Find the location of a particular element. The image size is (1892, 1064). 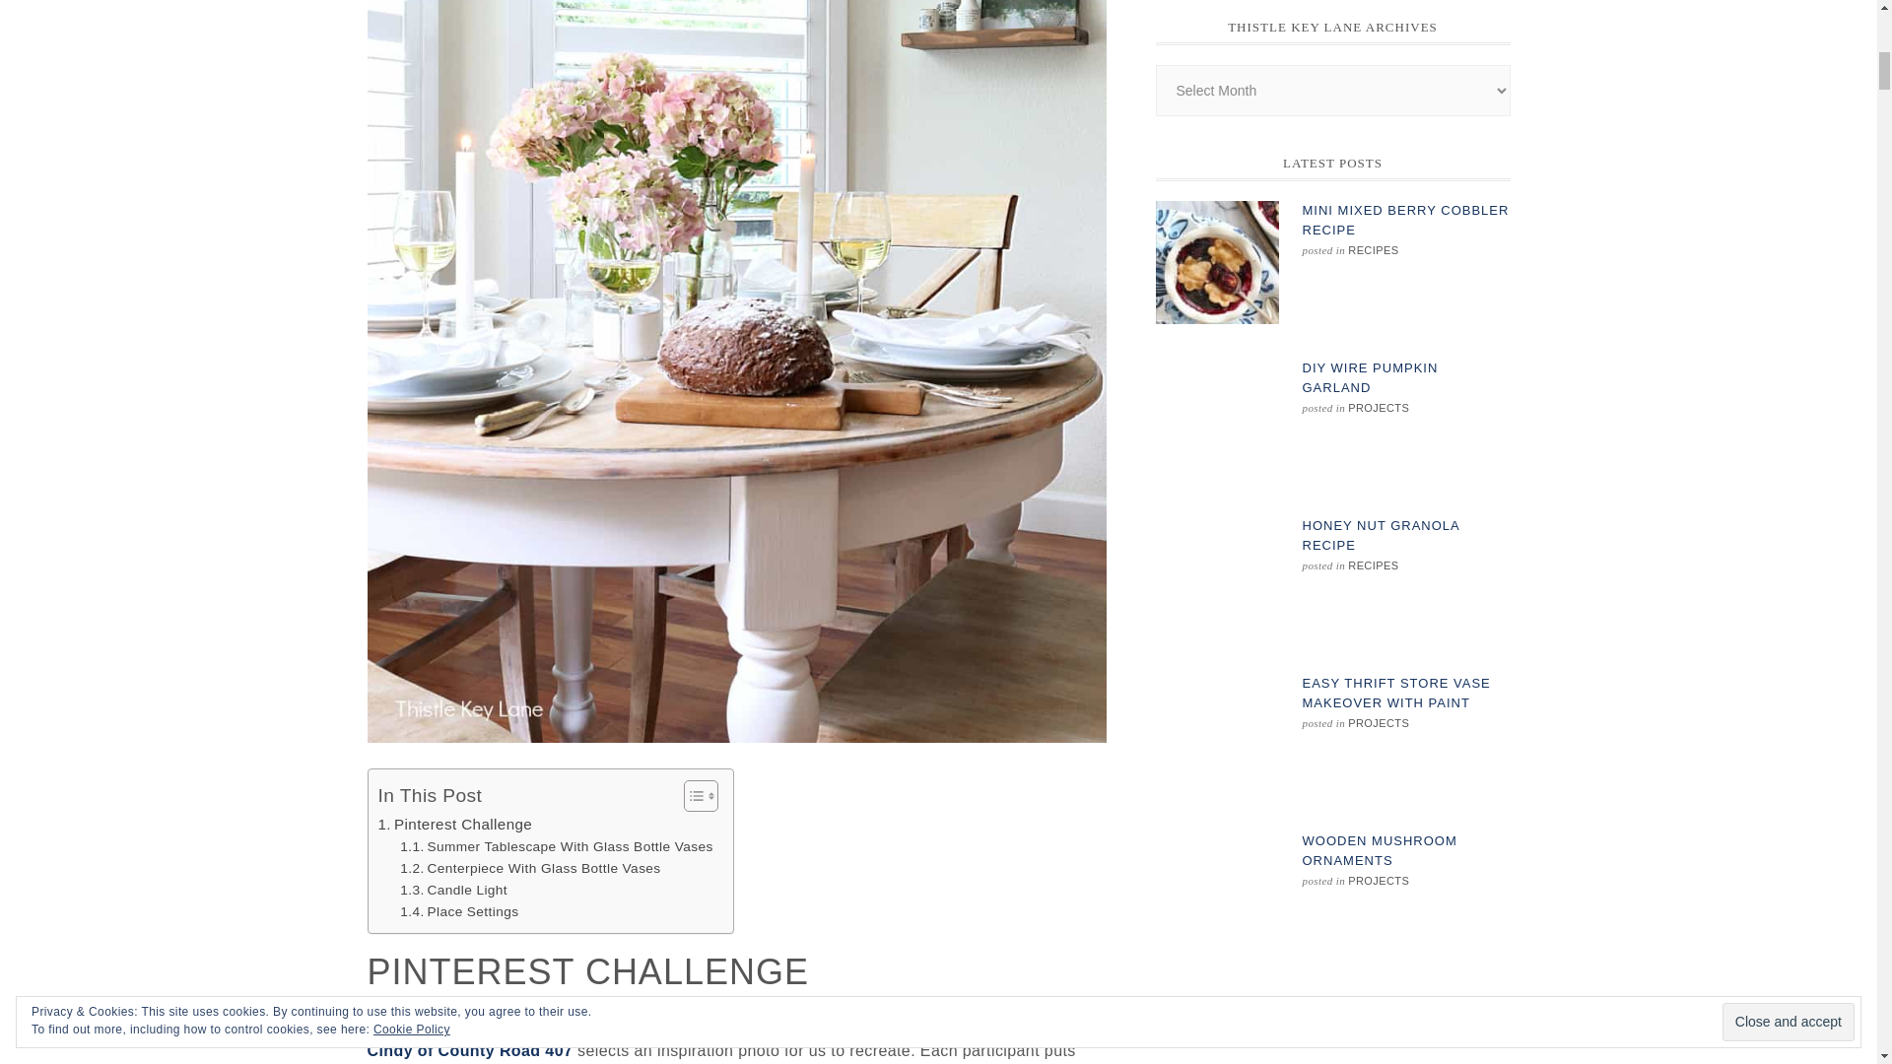

Candle Light is located at coordinates (453, 891).